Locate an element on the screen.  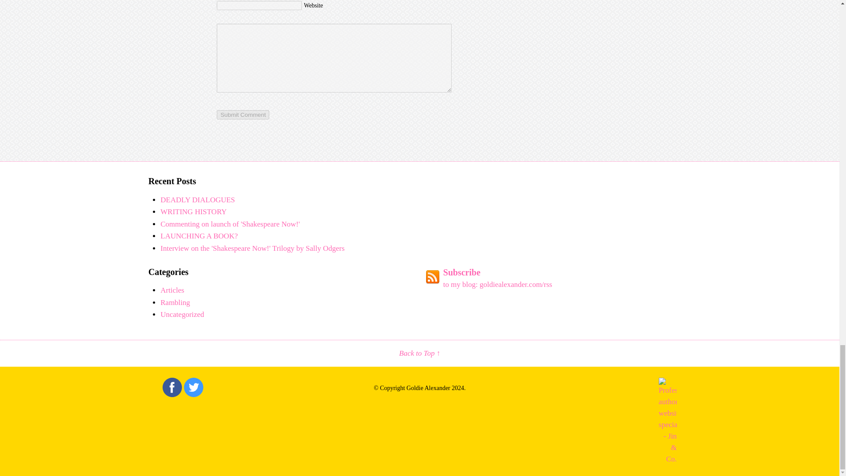
Look Commenting on launch of 'Shakespeare Now!' is located at coordinates (230, 224).